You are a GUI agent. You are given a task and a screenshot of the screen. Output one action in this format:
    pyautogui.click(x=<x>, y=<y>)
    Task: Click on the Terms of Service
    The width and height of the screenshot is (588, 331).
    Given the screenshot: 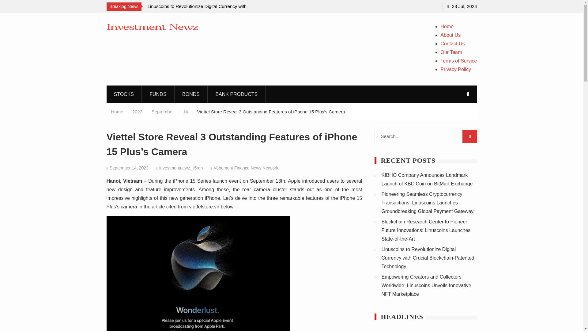 What is the action you would take?
    pyautogui.click(x=459, y=61)
    